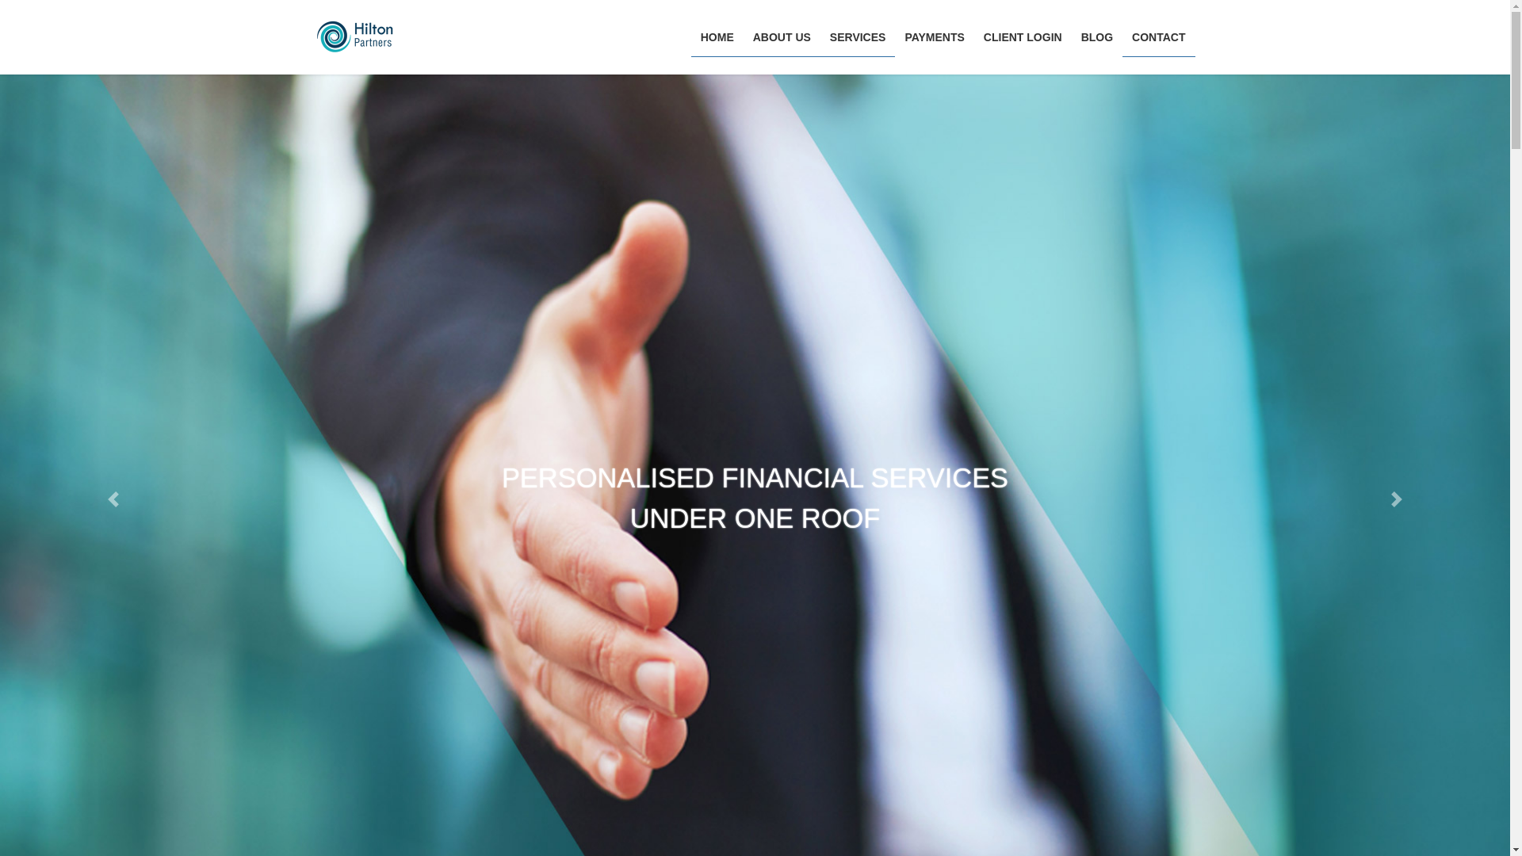 The width and height of the screenshot is (1522, 856). Describe the element at coordinates (1097, 38) in the screenshot. I see `BLOG` at that location.